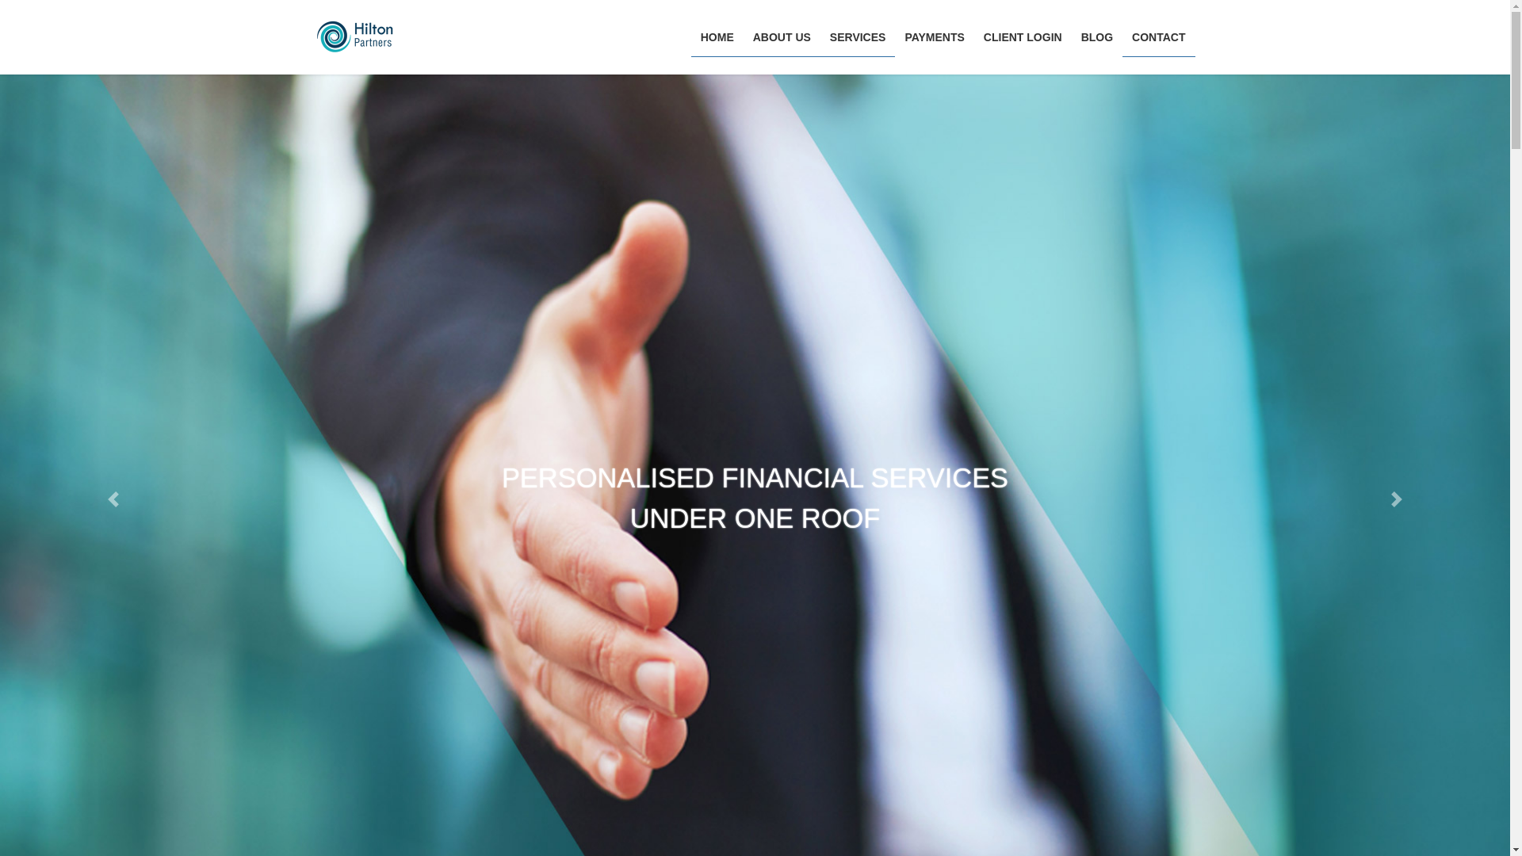 The width and height of the screenshot is (1522, 856). Describe the element at coordinates (1097, 38) in the screenshot. I see `BLOG` at that location.